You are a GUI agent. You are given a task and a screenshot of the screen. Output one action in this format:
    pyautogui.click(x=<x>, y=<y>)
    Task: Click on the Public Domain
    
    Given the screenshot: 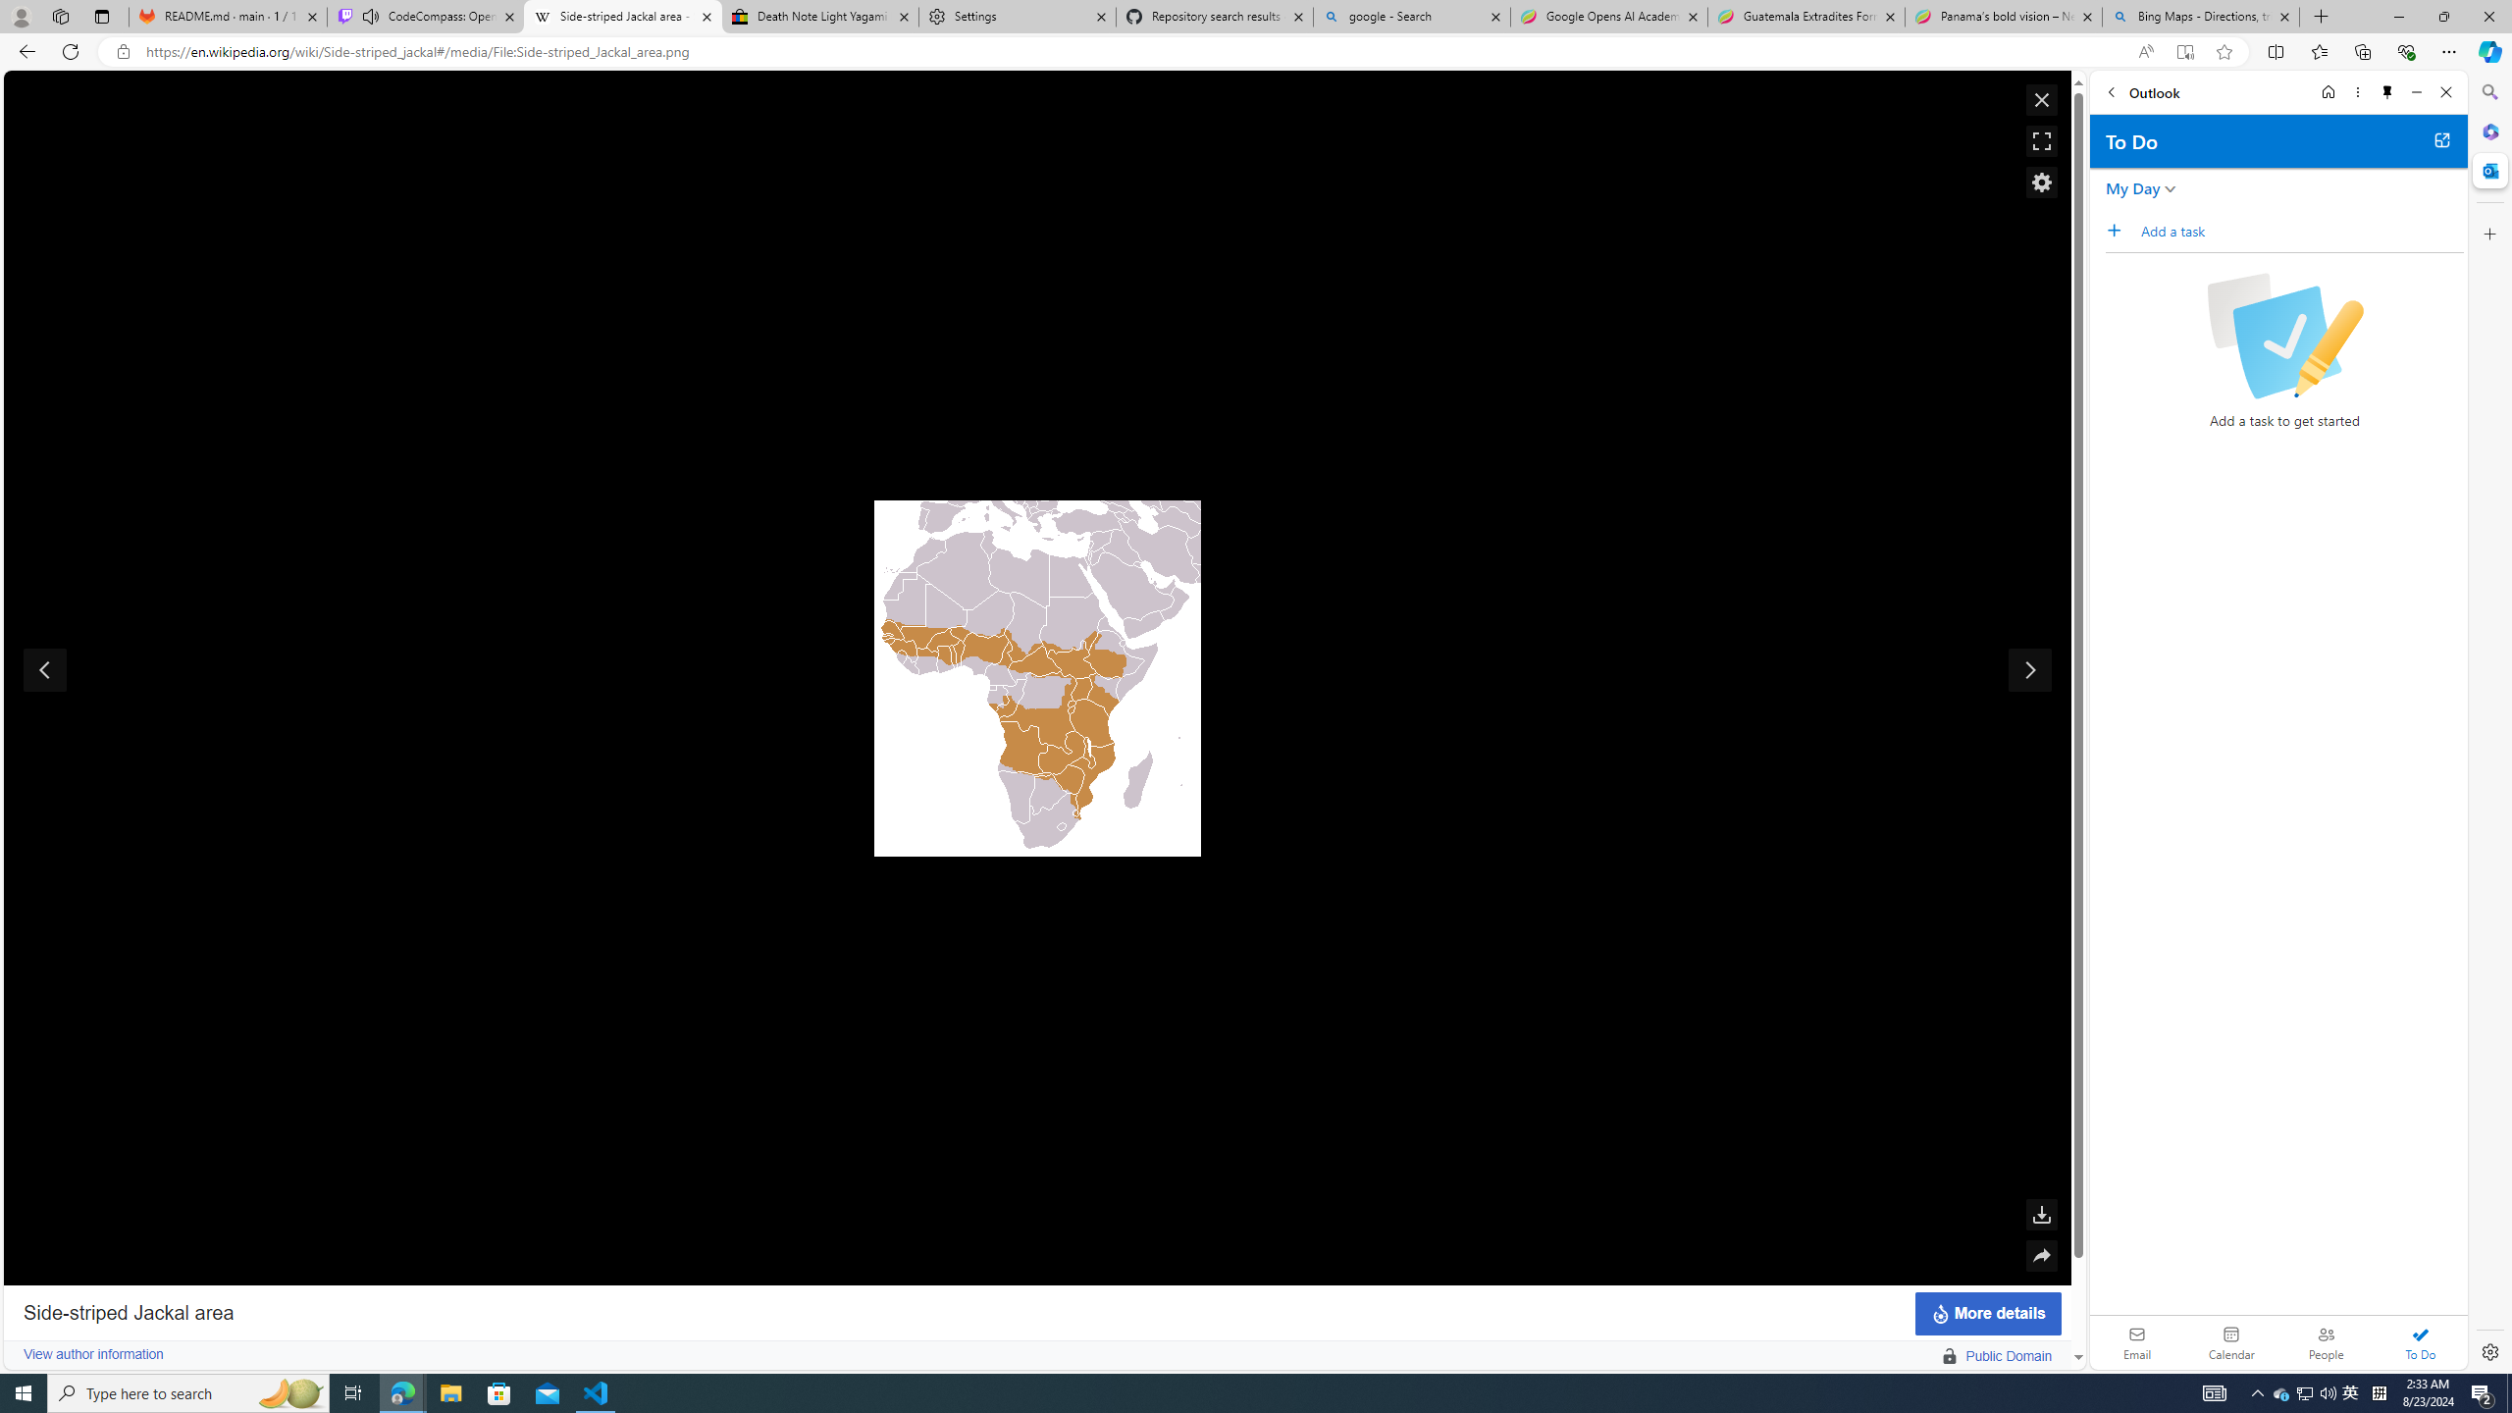 What is the action you would take?
    pyautogui.click(x=2008, y=1356)
    